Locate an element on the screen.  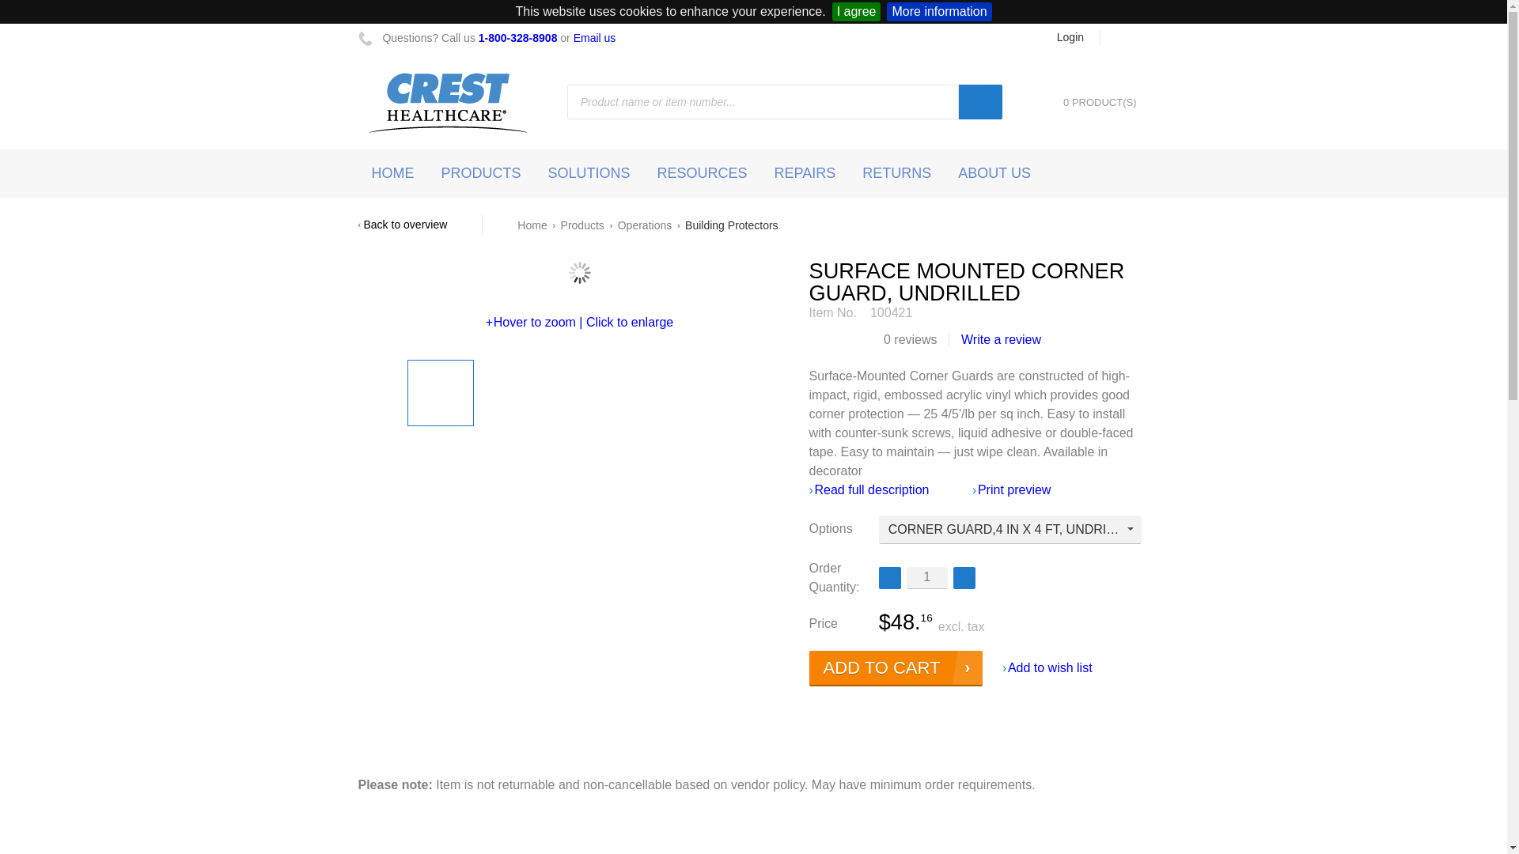
Add to cart is located at coordinates (896, 668).